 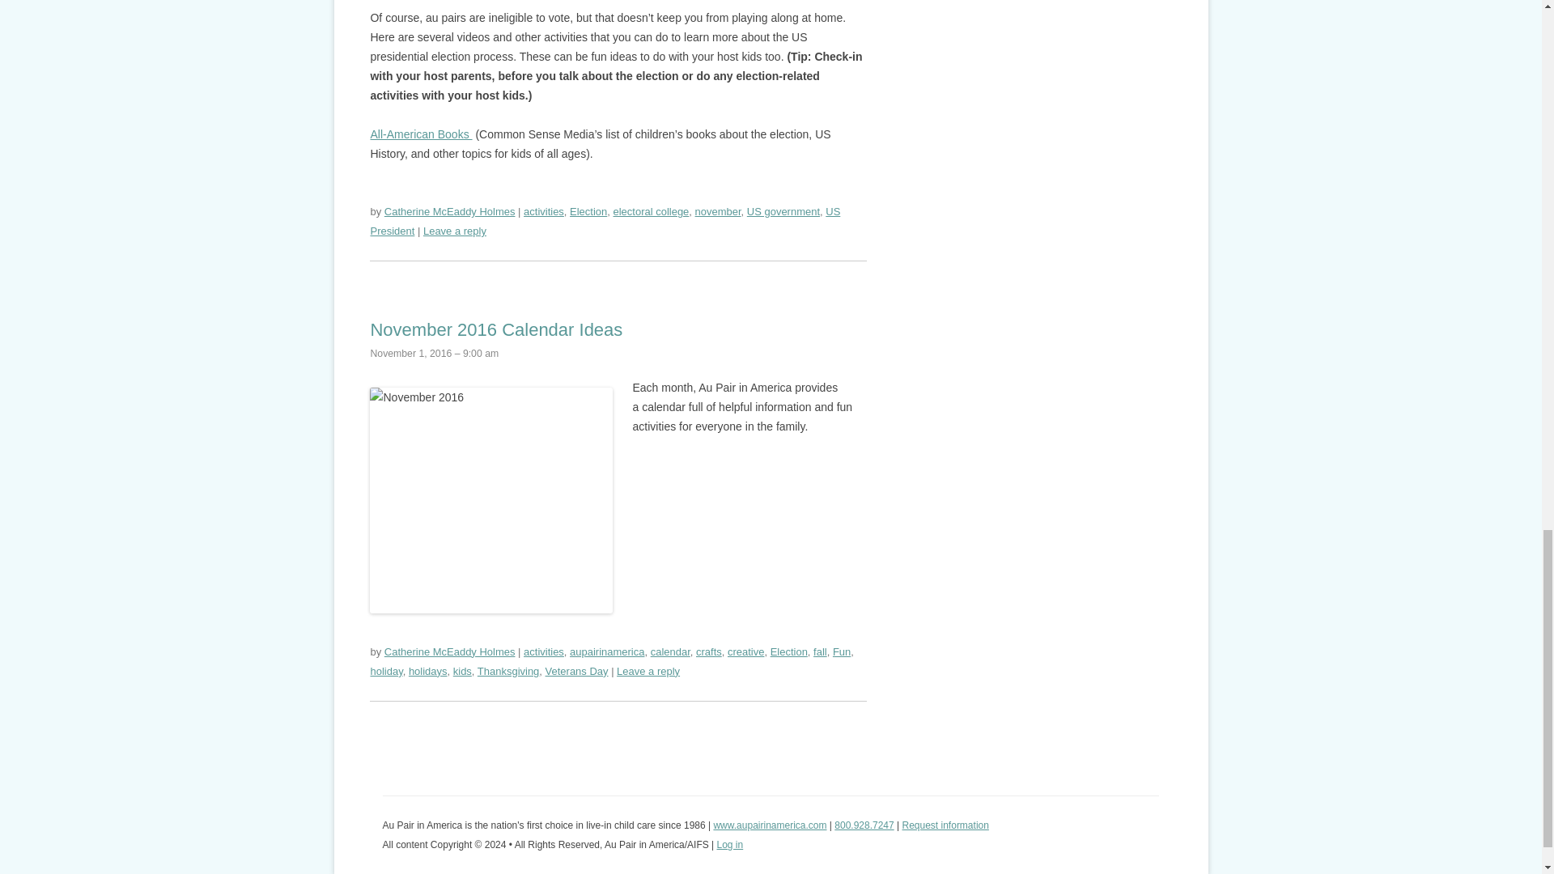 I want to click on aupairinamerica, so click(x=607, y=652).